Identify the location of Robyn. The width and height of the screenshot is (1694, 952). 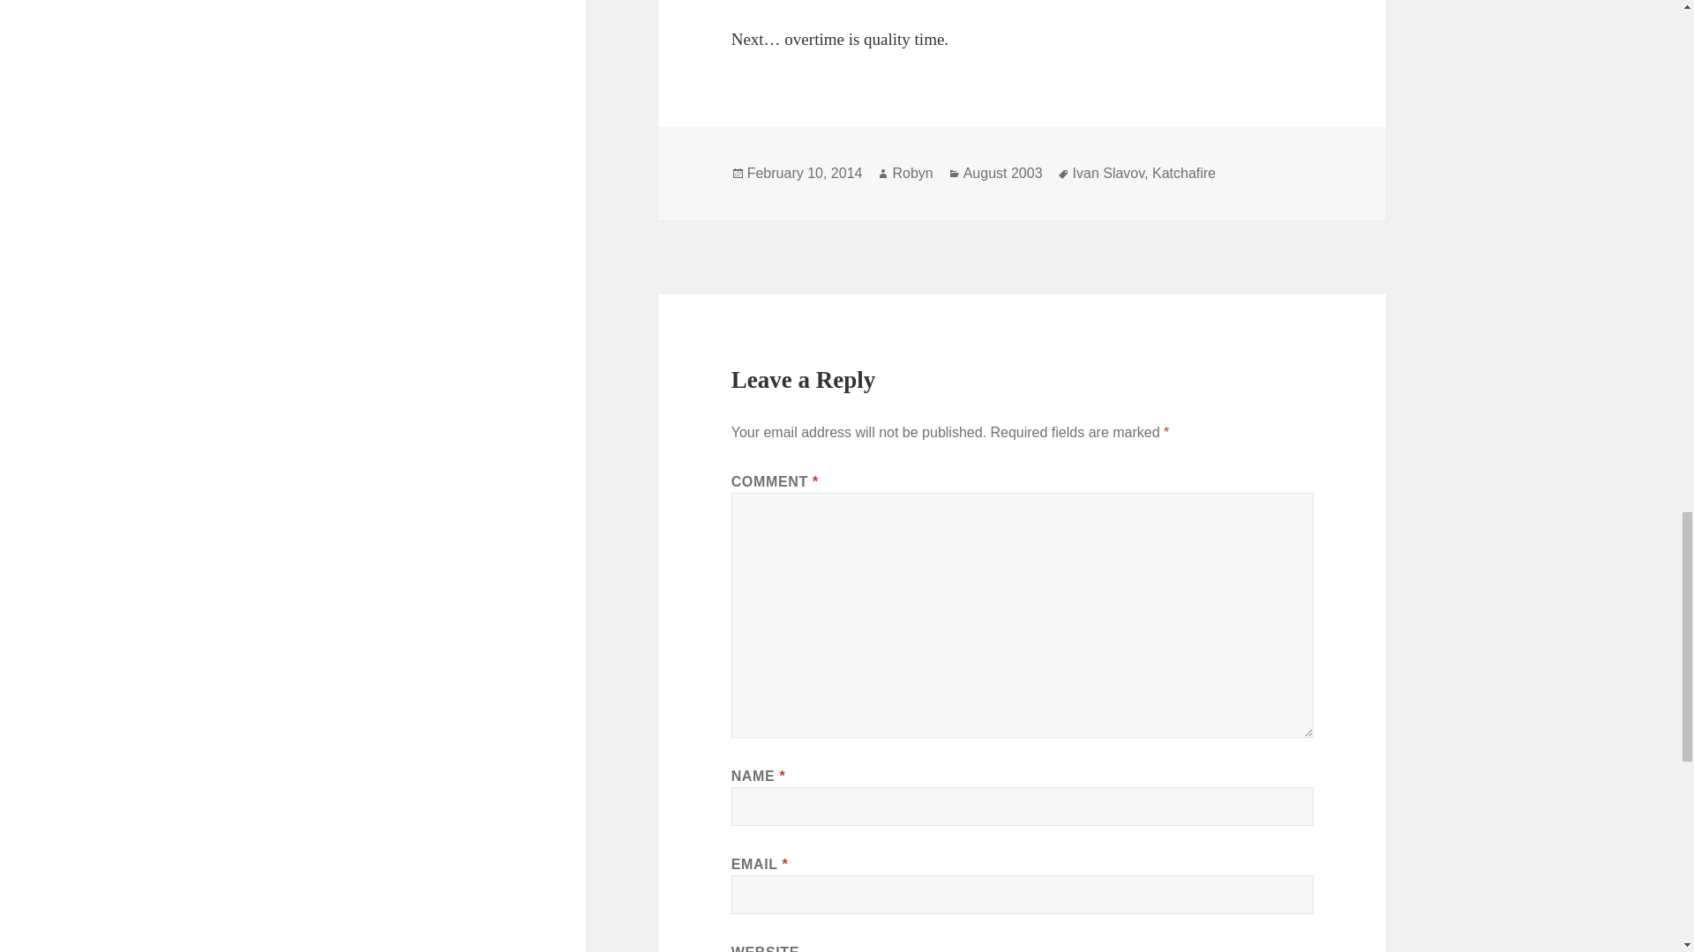
(912, 173).